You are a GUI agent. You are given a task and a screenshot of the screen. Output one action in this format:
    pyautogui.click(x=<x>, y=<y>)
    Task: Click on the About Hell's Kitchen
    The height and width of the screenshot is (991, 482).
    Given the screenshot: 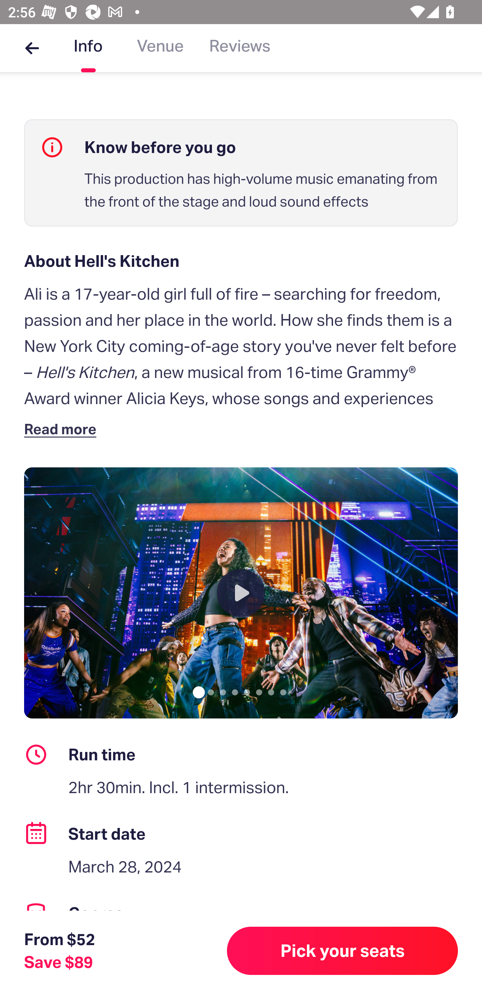 What is the action you would take?
    pyautogui.click(x=241, y=261)
    